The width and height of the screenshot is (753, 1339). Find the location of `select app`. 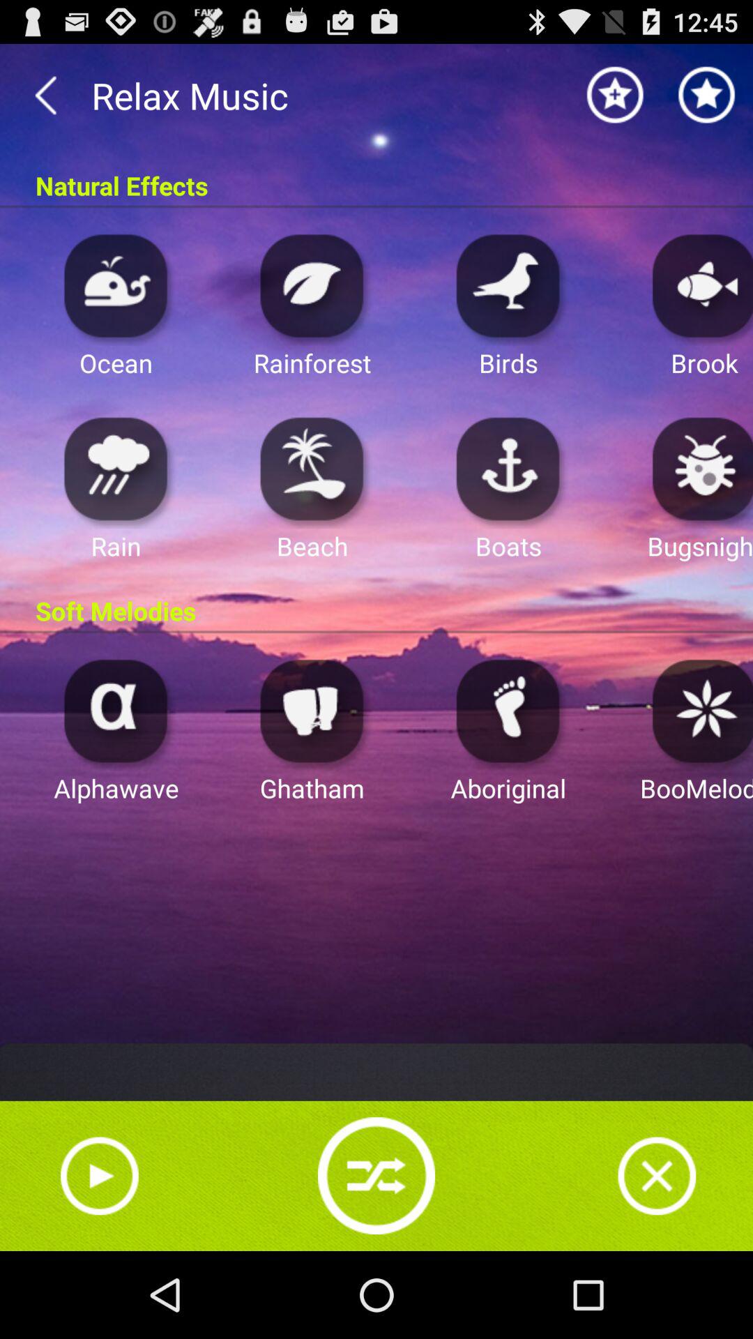

select app is located at coordinates (699, 469).